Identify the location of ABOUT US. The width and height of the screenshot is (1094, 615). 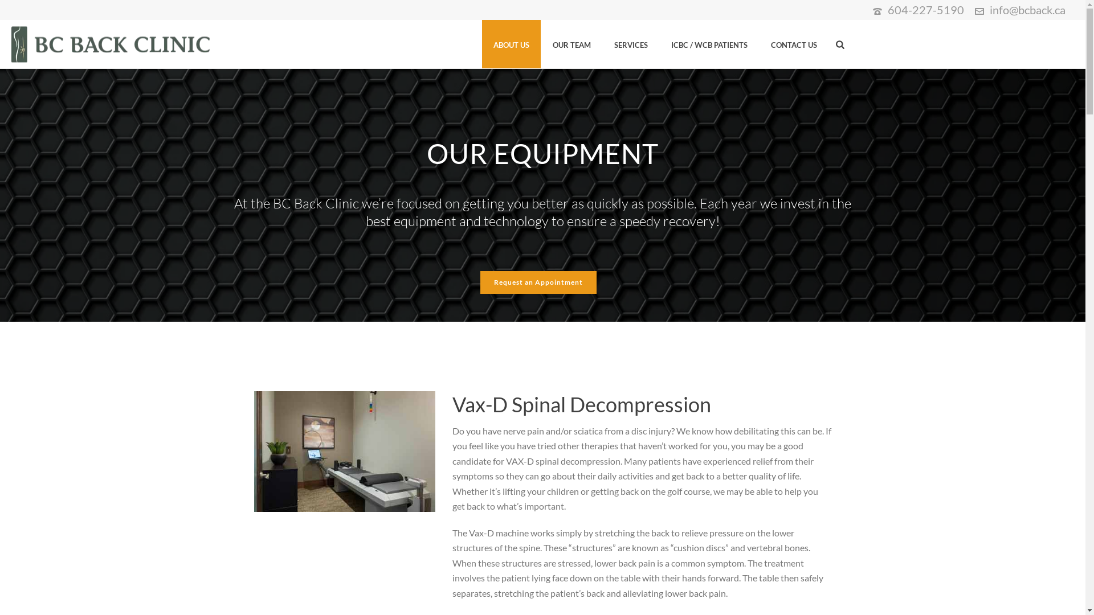
(512, 44).